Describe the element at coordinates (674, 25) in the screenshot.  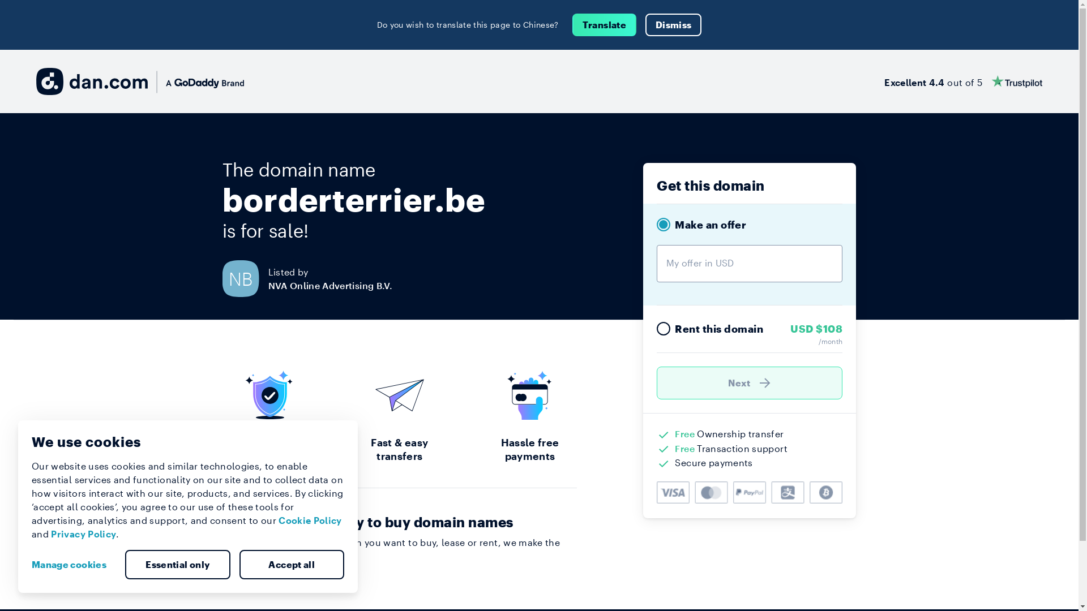
I see `Dismiss` at that location.